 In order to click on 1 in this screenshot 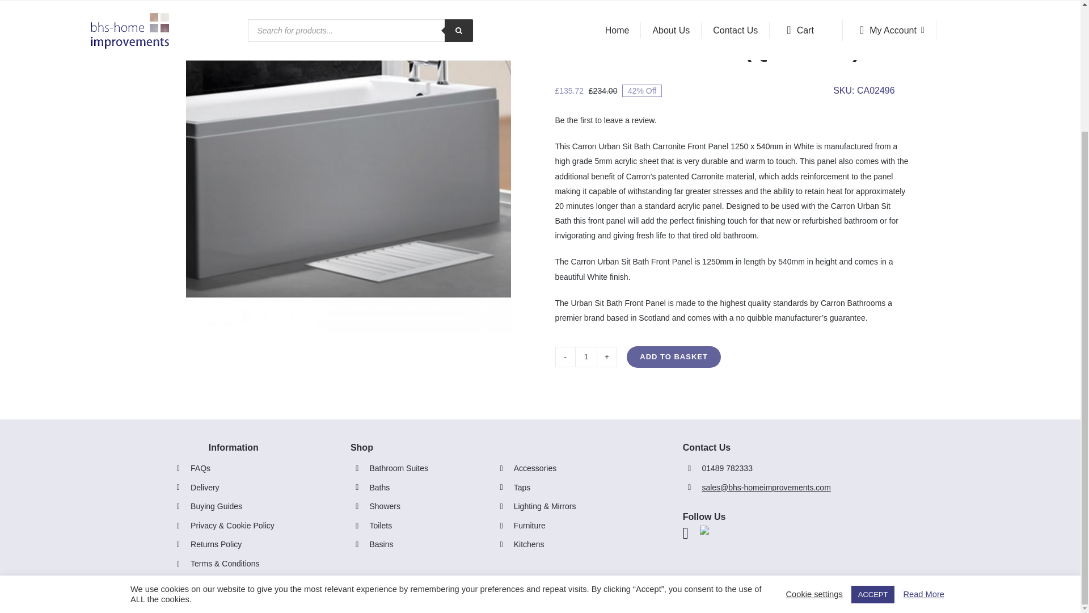, I will do `click(585, 356)`.